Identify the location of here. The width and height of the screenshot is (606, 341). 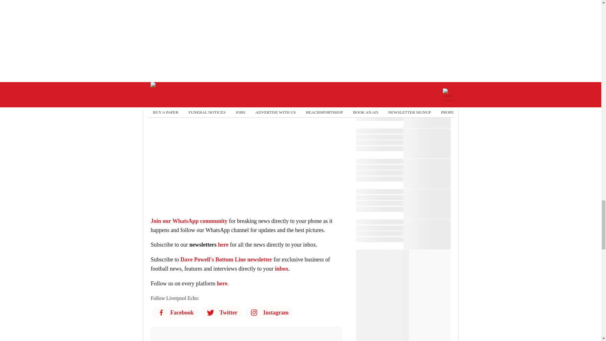
(171, 40).